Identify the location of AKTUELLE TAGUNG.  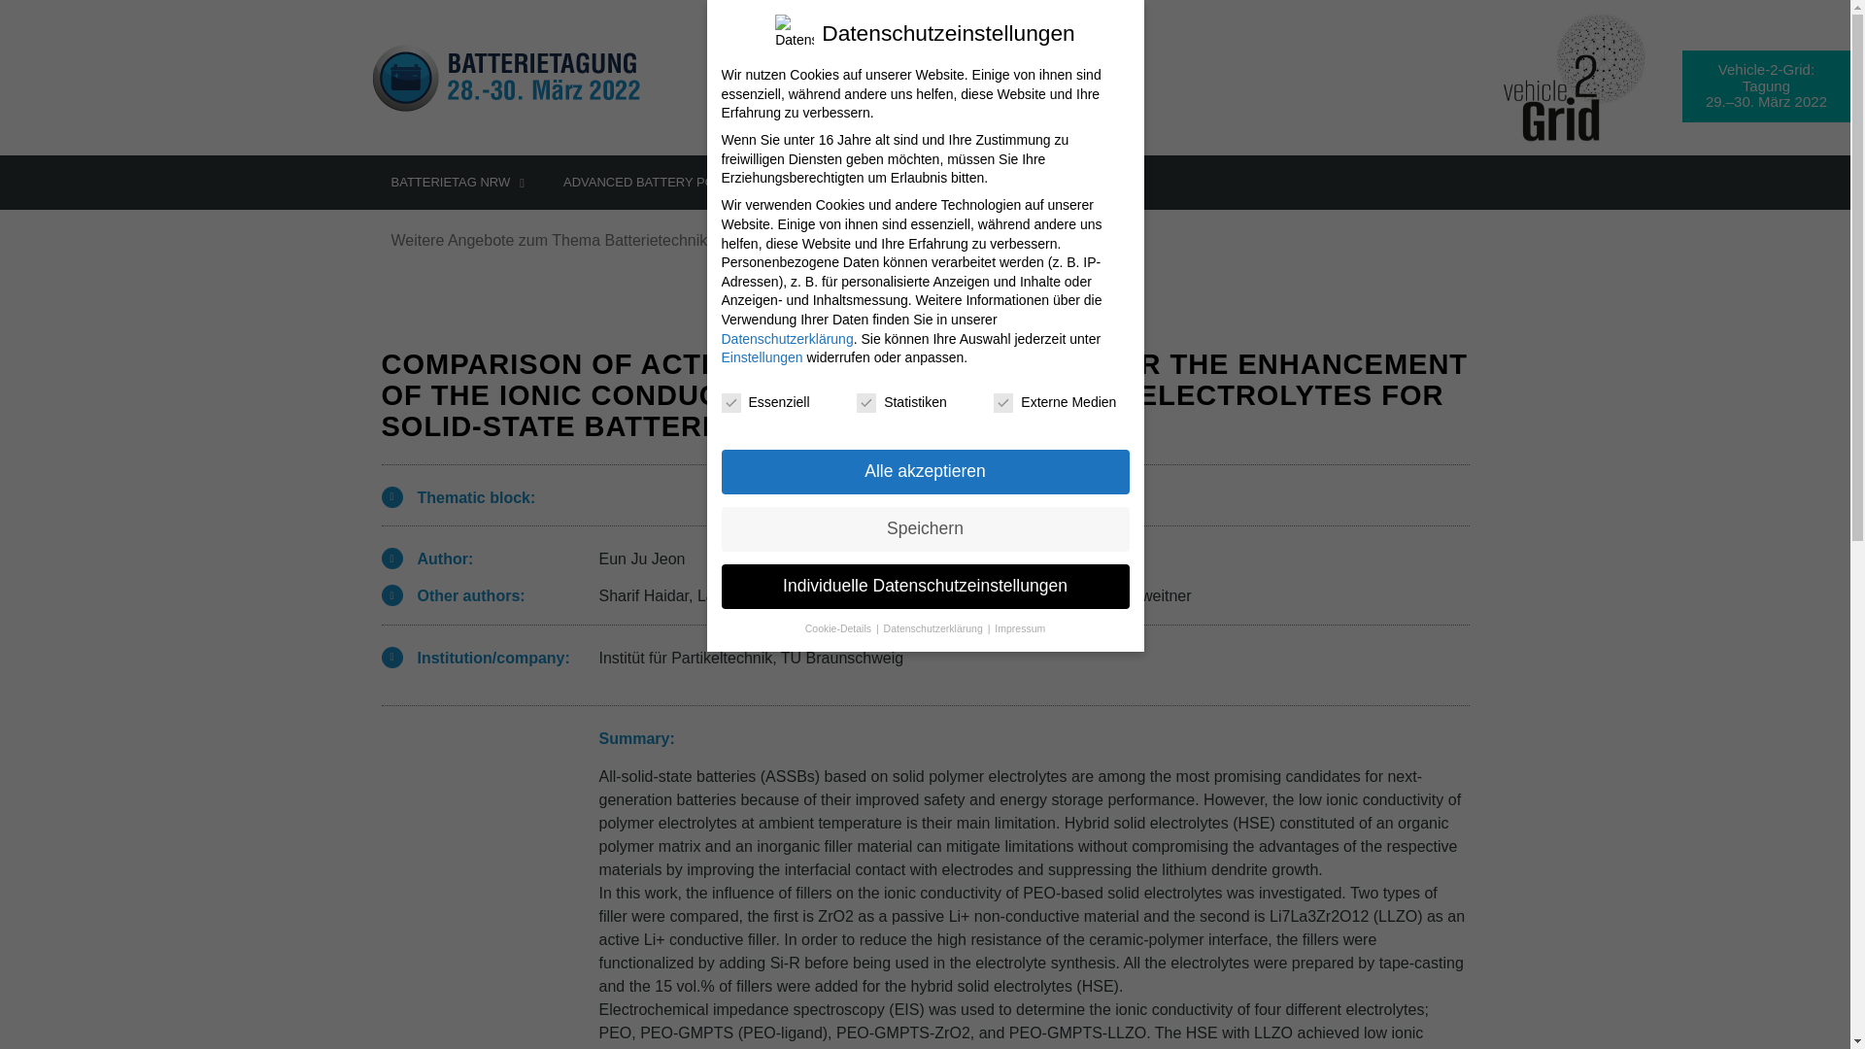
(1002, 183).